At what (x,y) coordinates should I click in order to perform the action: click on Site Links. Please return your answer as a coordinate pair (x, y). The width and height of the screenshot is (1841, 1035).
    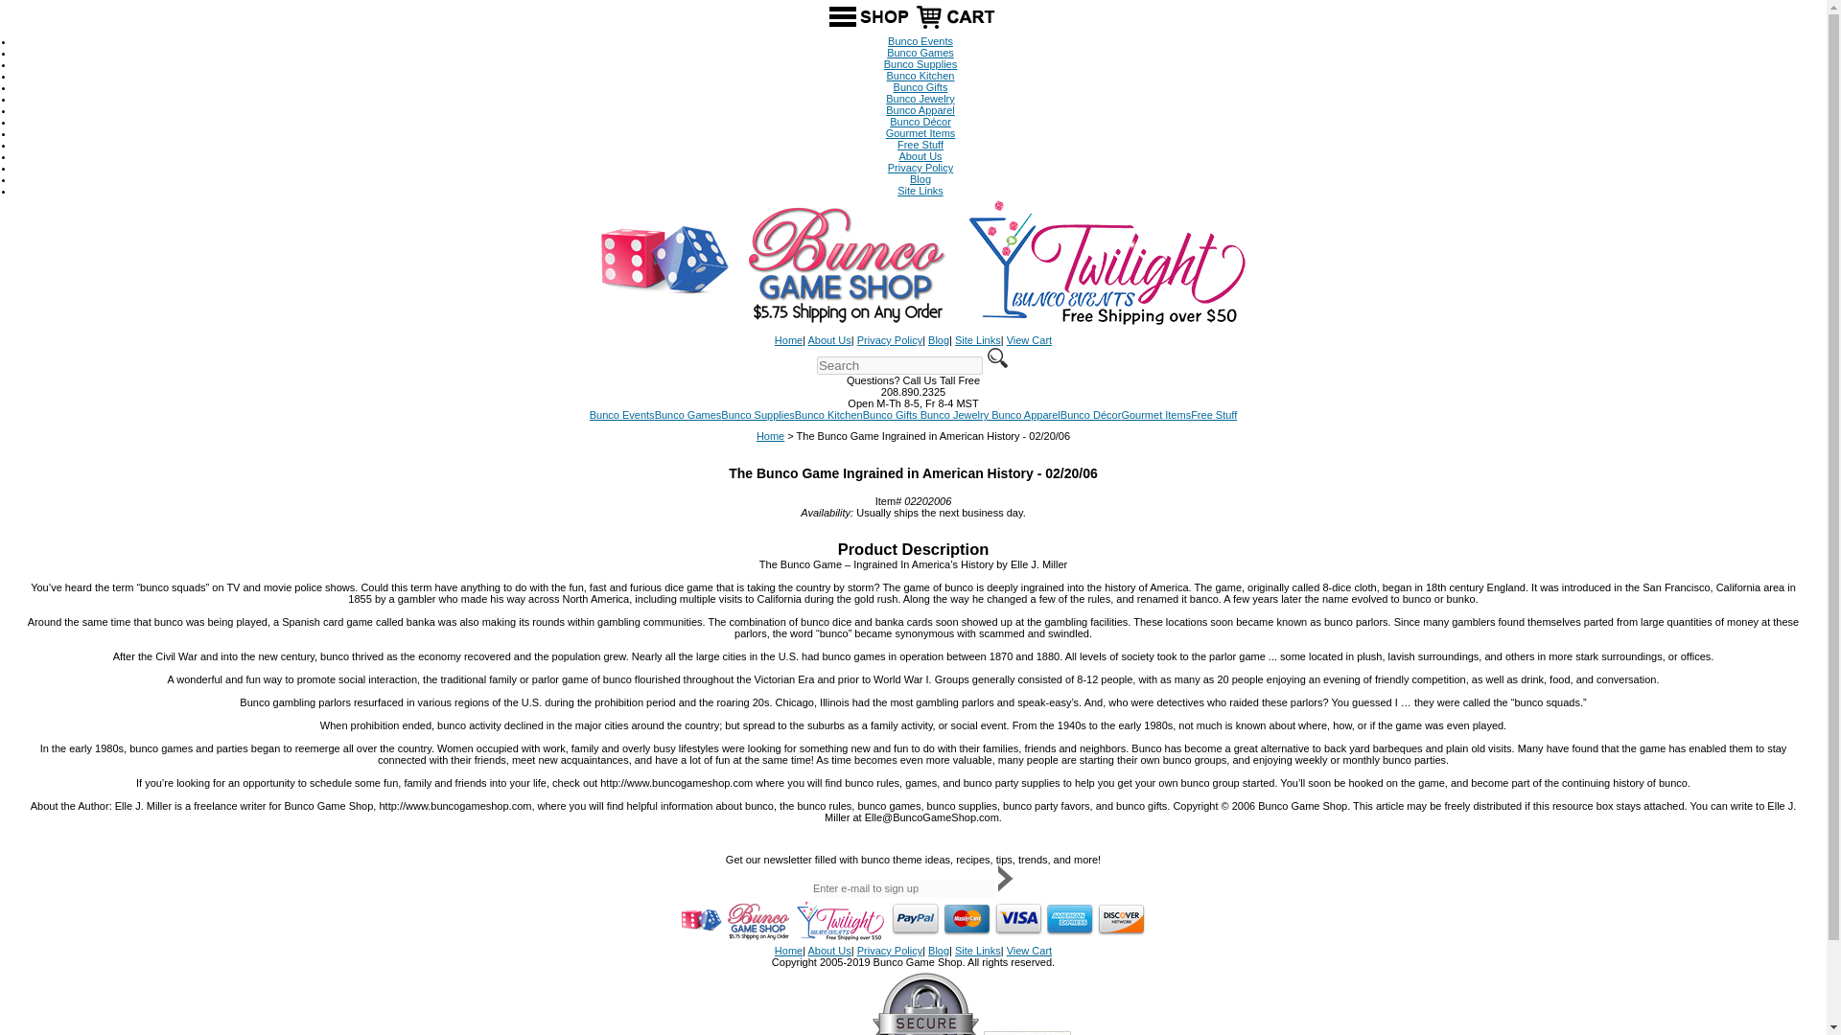
    Looking at the image, I should click on (978, 951).